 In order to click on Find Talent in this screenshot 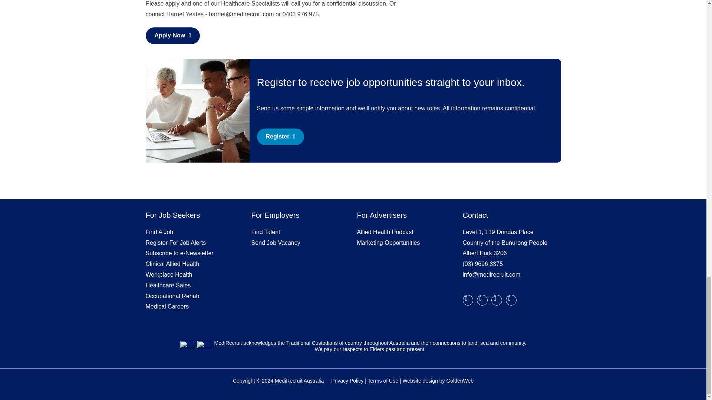, I will do `click(266, 232)`.